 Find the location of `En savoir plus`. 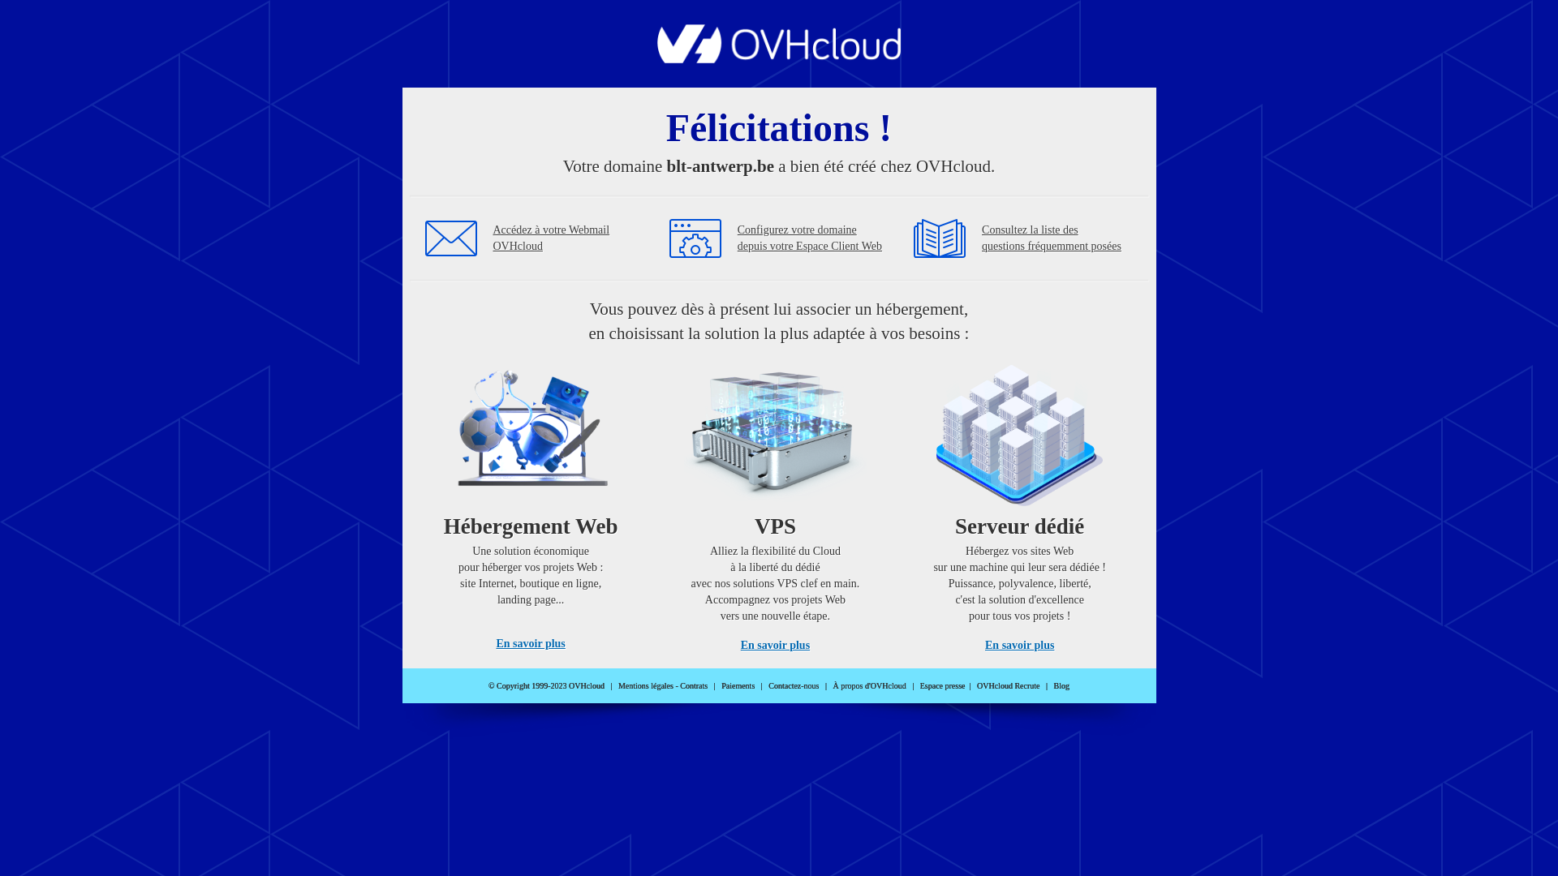

En savoir plus is located at coordinates (776, 646).